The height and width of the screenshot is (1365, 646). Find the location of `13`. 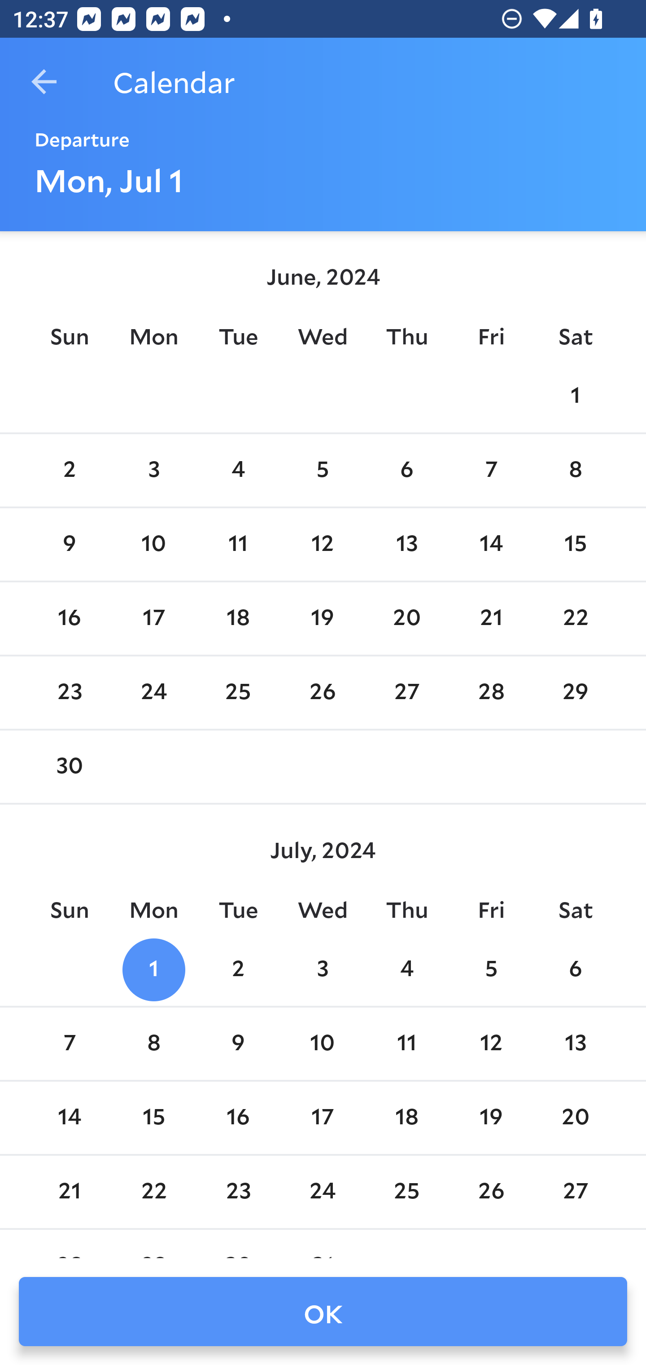

13 is located at coordinates (406, 544).